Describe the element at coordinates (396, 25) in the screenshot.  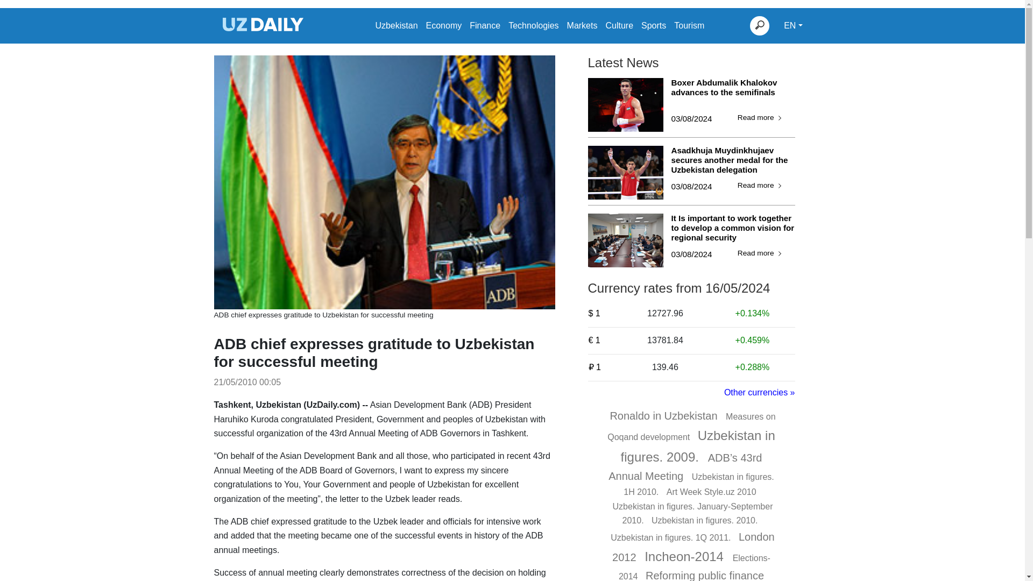
I see `Uzbekistan` at that location.